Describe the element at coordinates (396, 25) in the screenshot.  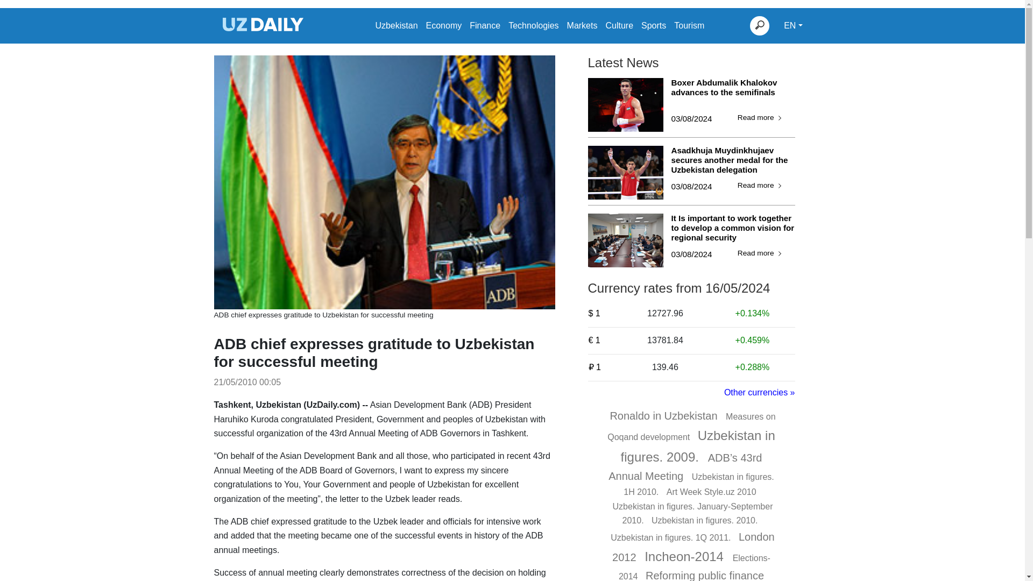
I see `Uzbekistan` at that location.